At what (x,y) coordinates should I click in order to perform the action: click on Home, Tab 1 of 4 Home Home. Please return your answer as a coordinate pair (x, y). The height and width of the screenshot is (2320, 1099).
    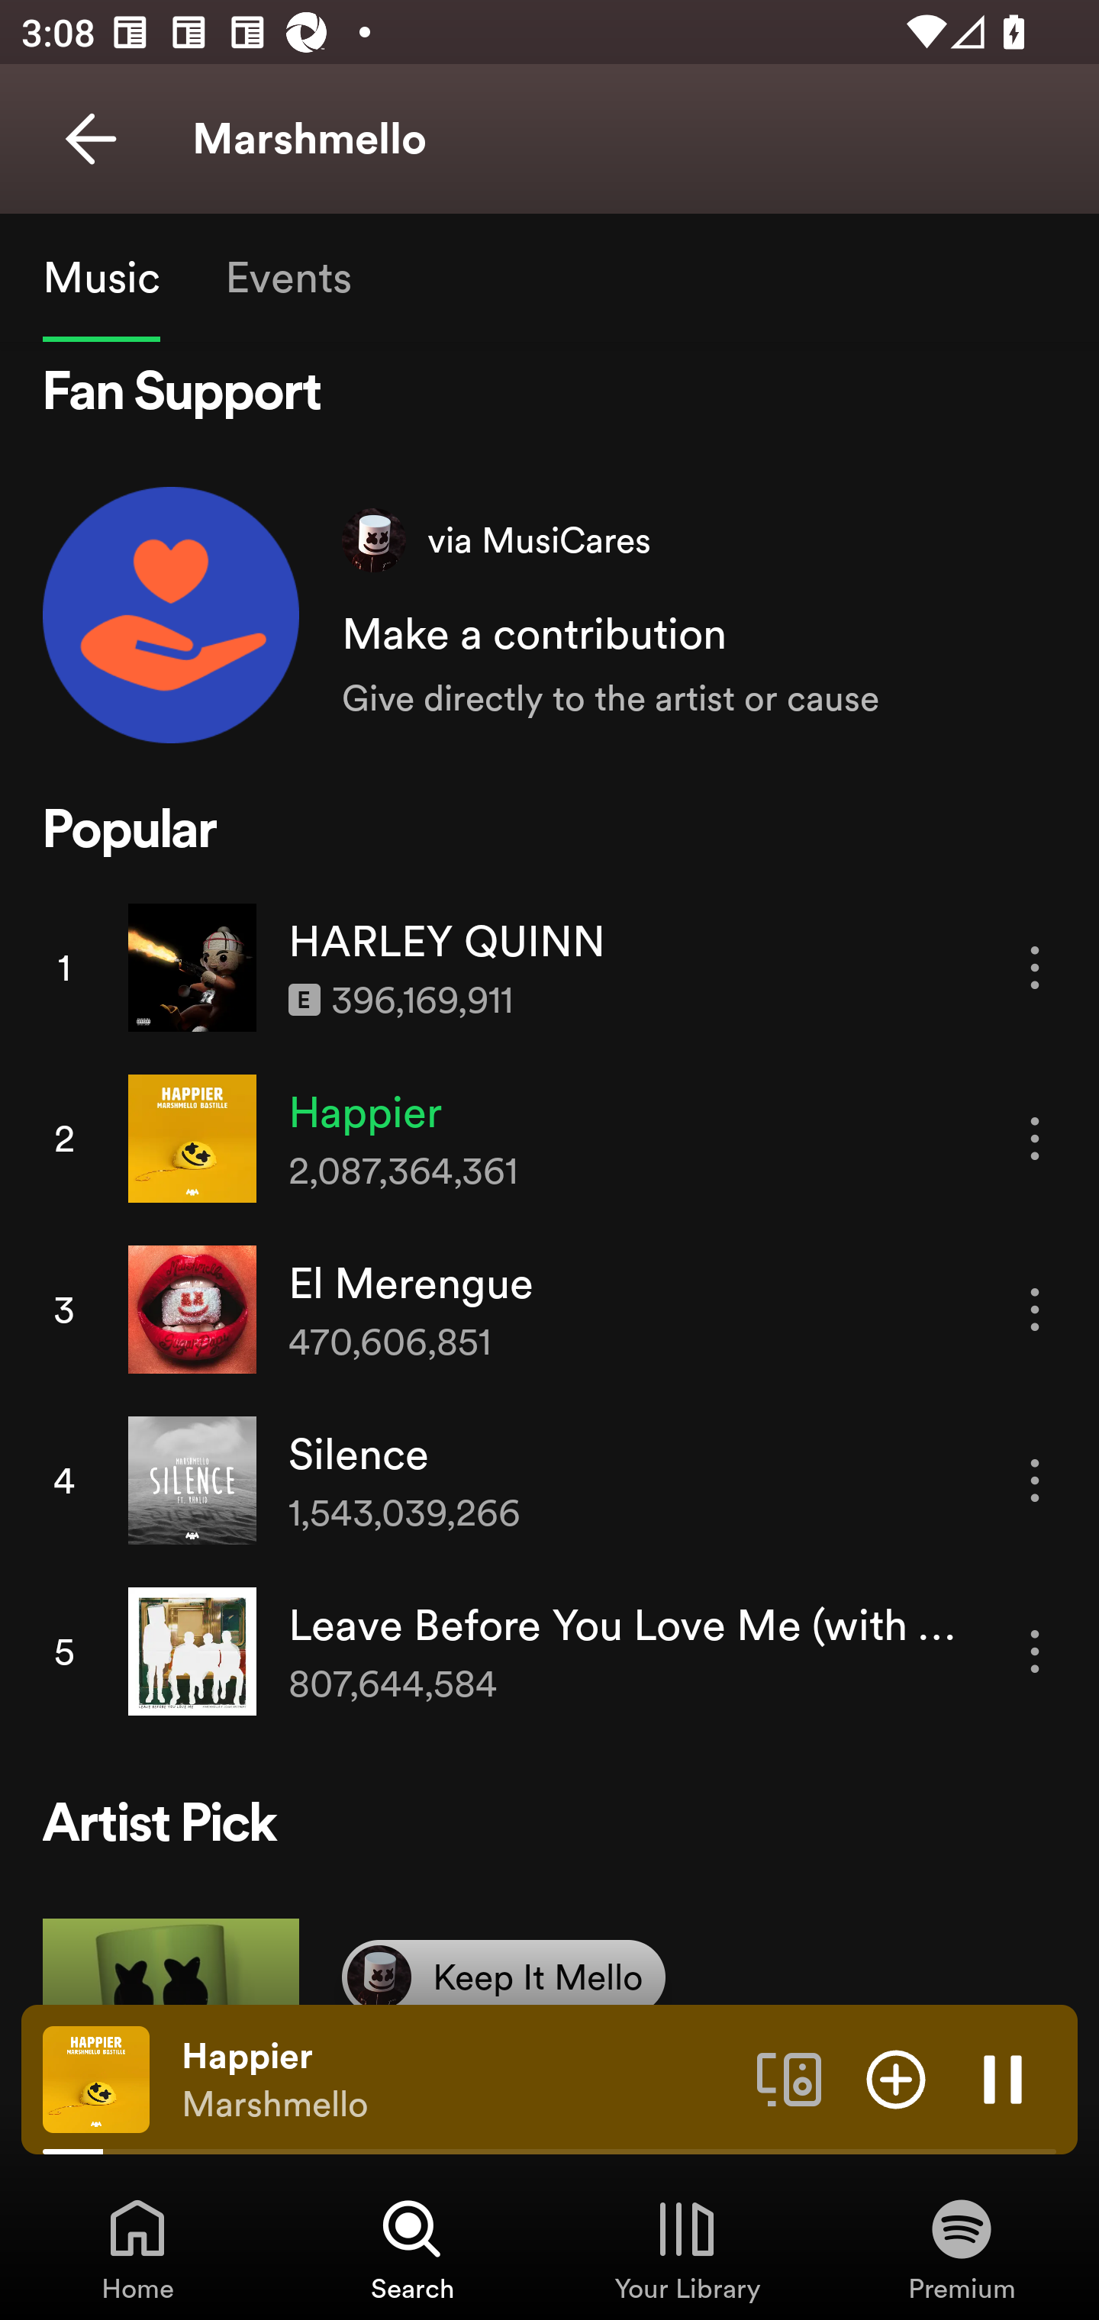
    Looking at the image, I should click on (137, 2248).